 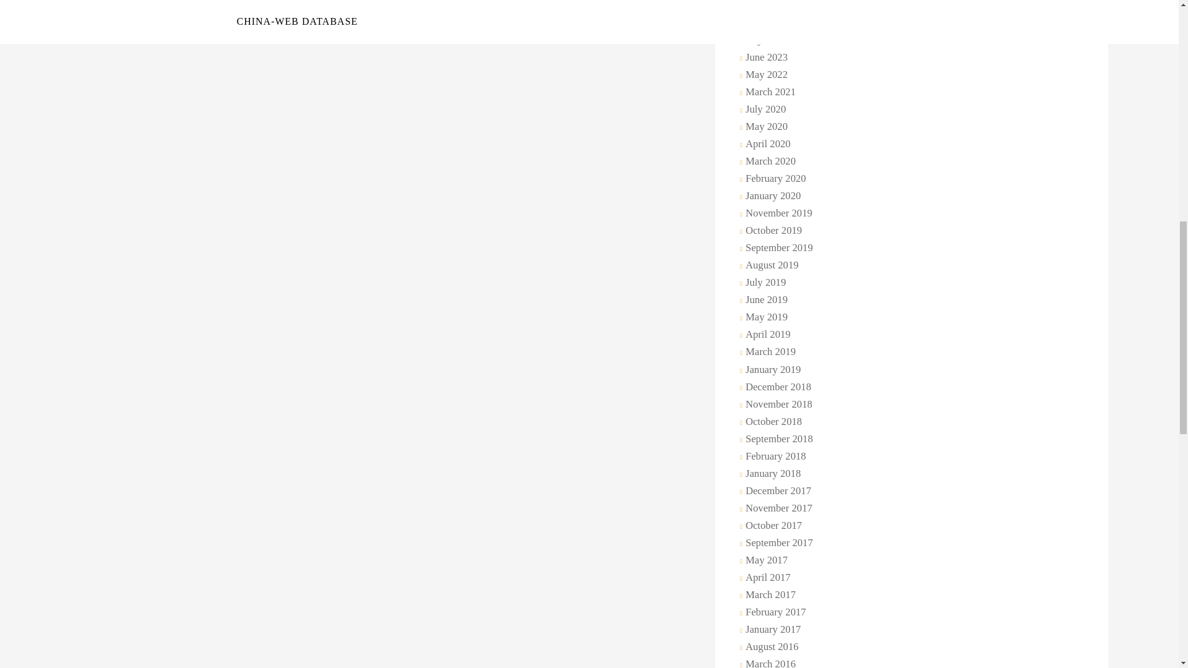 I want to click on May 2022, so click(x=765, y=75).